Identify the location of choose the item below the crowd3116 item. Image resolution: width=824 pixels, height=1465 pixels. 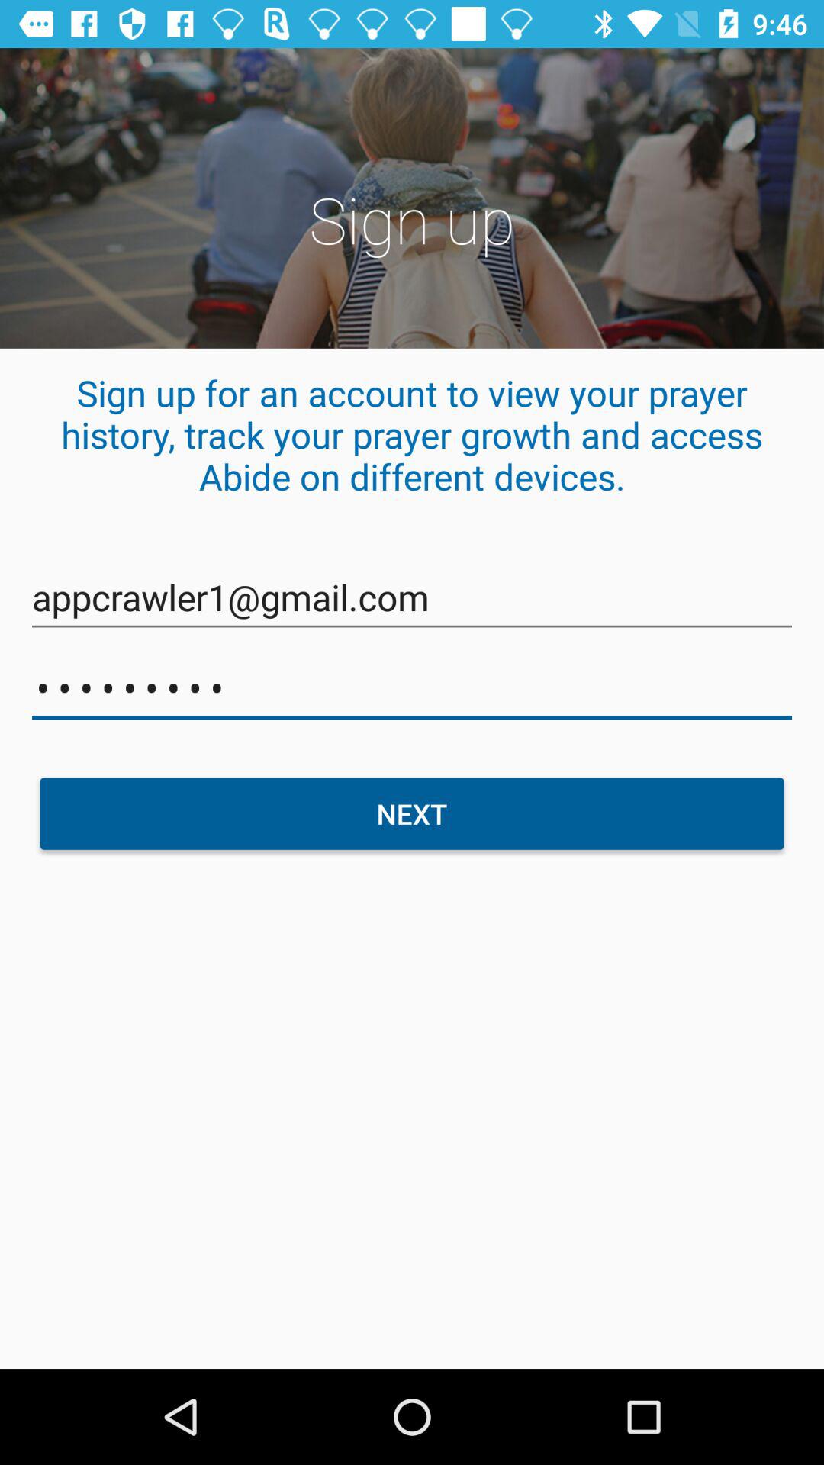
(412, 813).